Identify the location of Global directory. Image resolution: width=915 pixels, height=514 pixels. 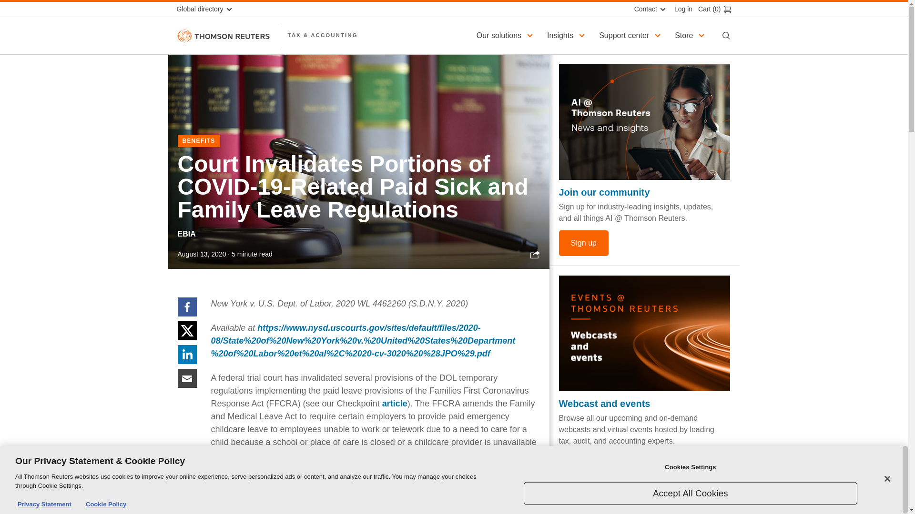
(208, 9).